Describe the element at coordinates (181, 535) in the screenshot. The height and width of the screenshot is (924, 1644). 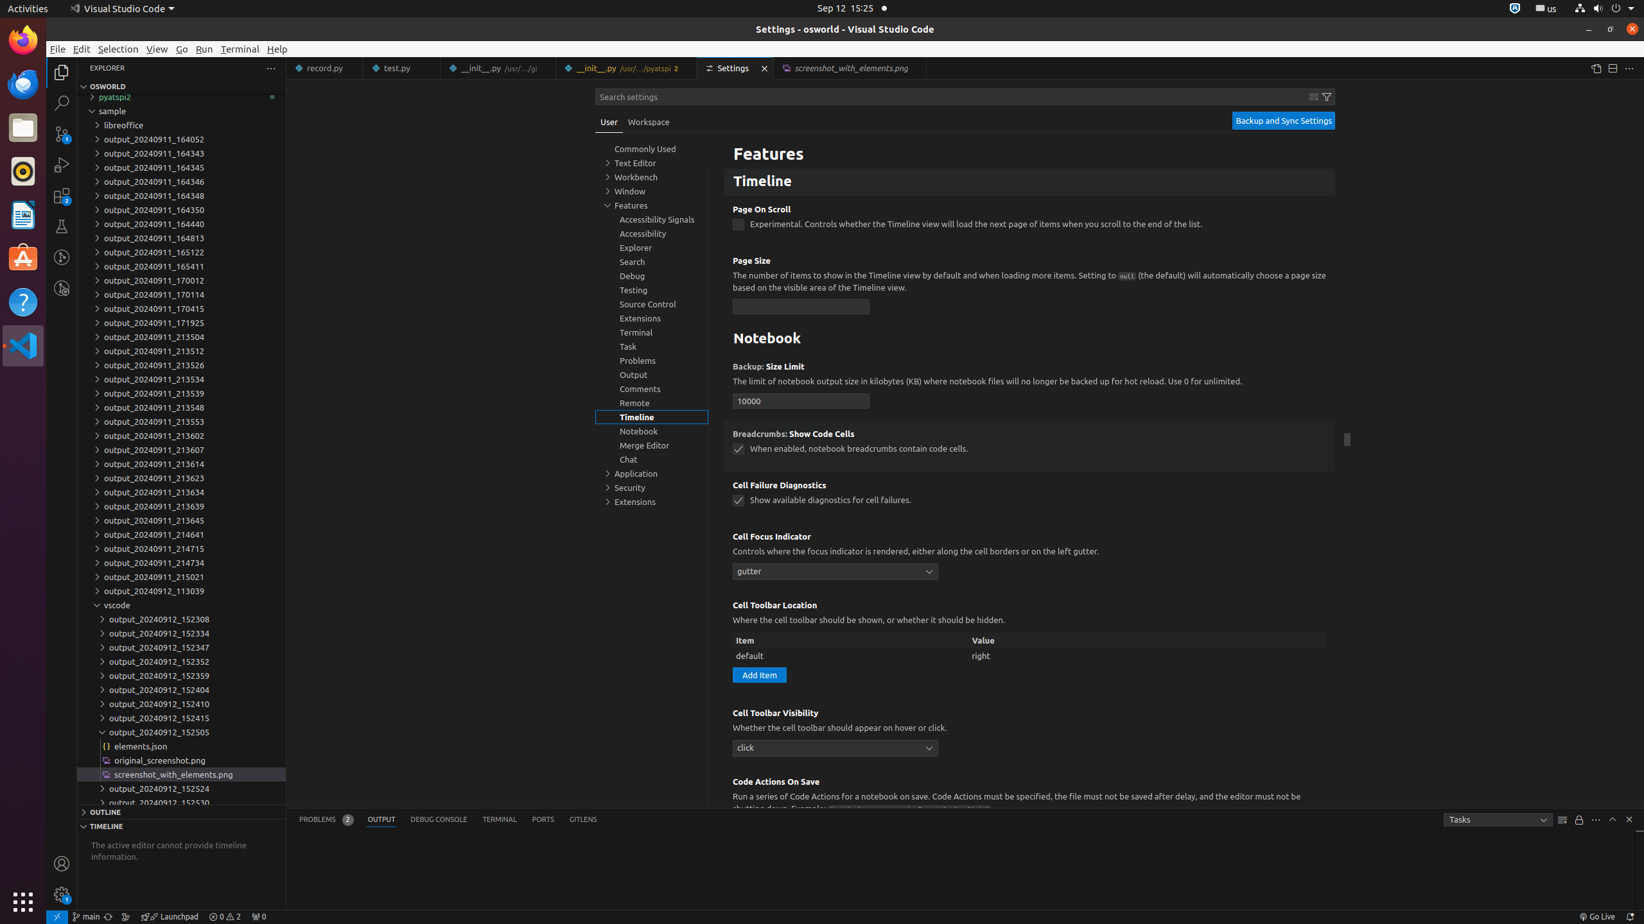
I see `output_20240911_214641` at that location.